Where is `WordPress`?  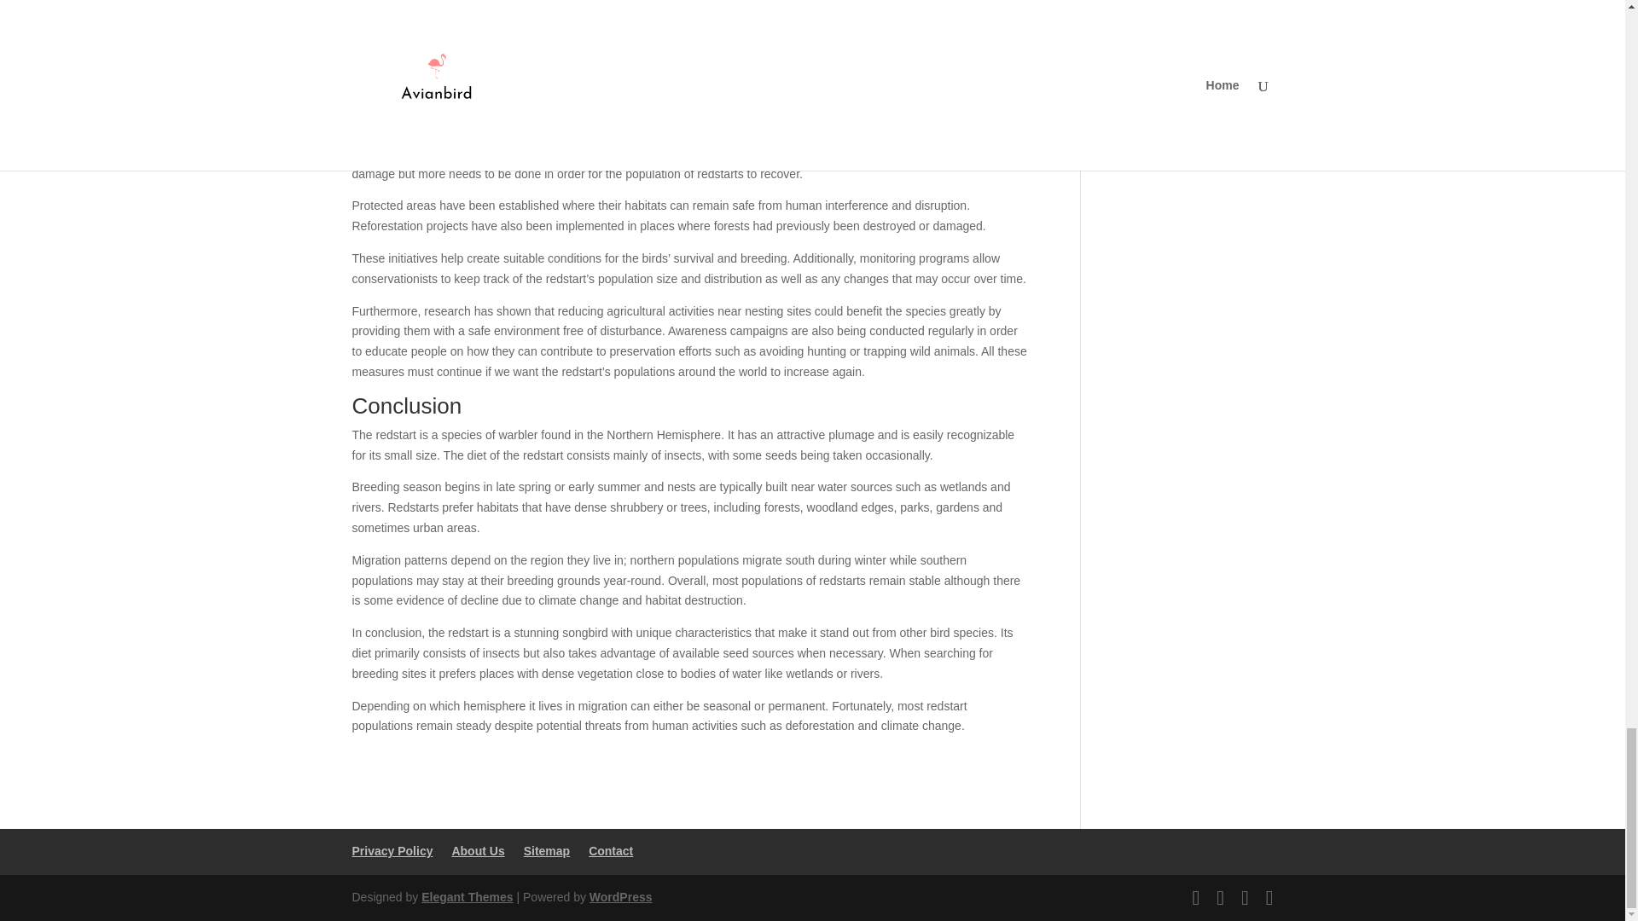 WordPress is located at coordinates (621, 897).